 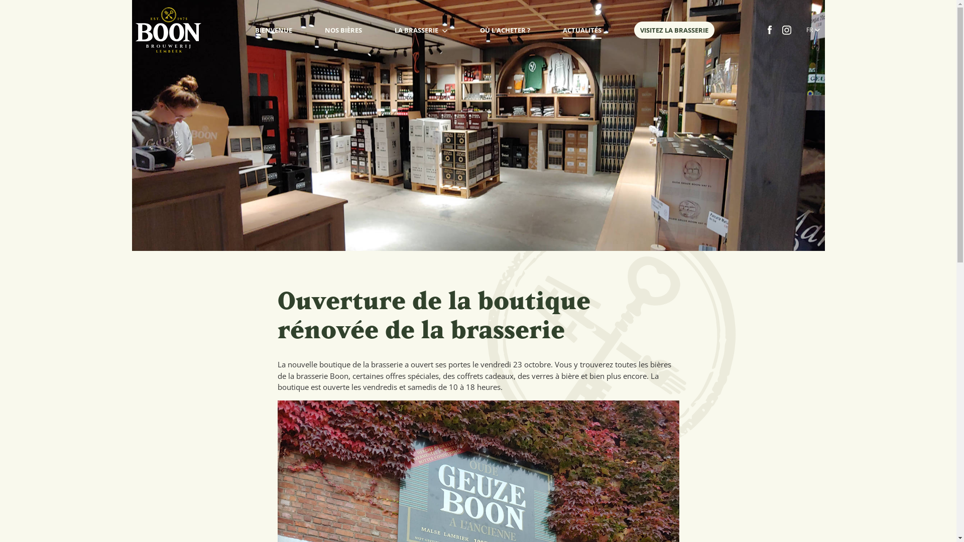 What do you see at coordinates (274, 30) in the screenshot?
I see `BIENVENUE` at bounding box center [274, 30].